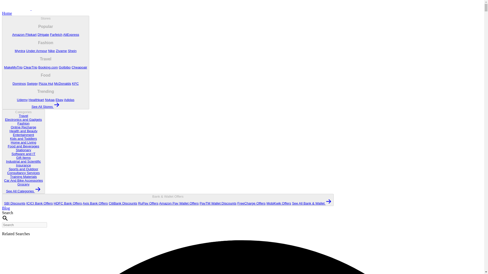 The width and height of the screenshot is (488, 274). Describe the element at coordinates (23, 139) in the screenshot. I see `Kids and Toddlers` at that location.